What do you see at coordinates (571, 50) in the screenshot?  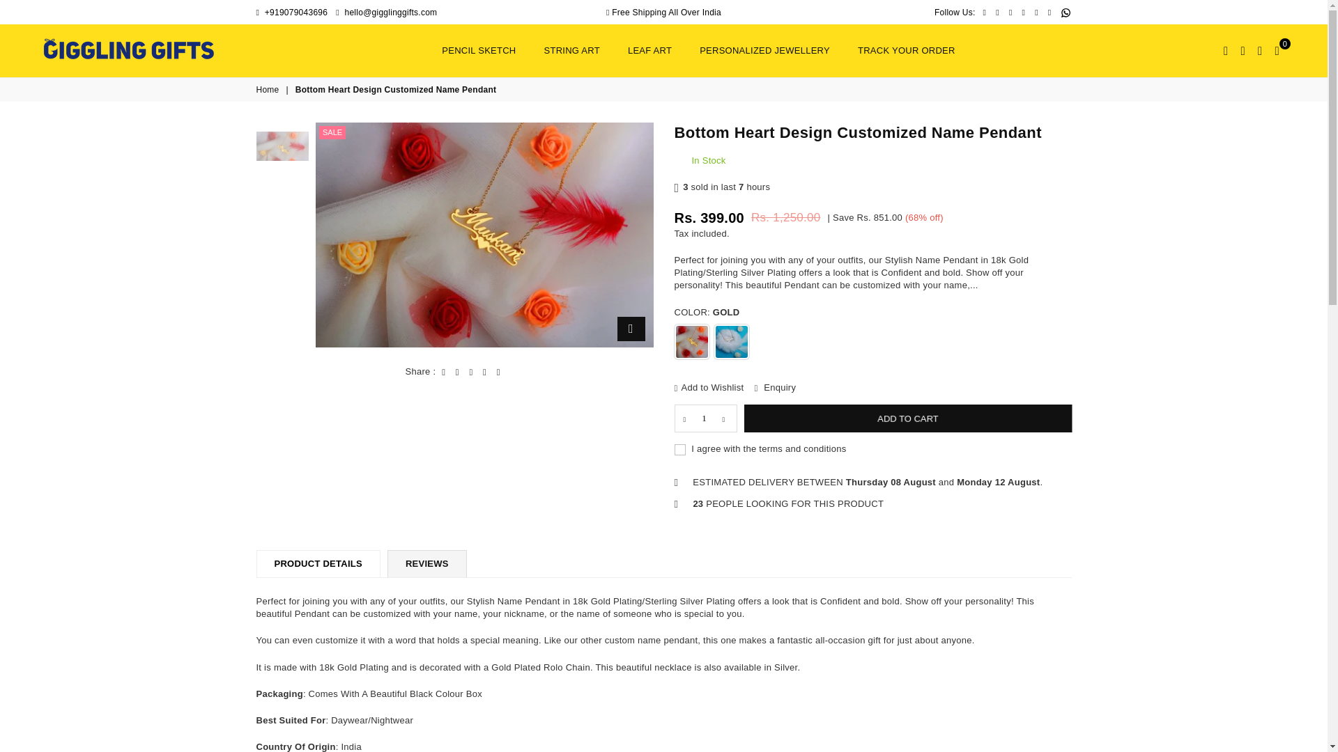 I see `STRING ART` at bounding box center [571, 50].